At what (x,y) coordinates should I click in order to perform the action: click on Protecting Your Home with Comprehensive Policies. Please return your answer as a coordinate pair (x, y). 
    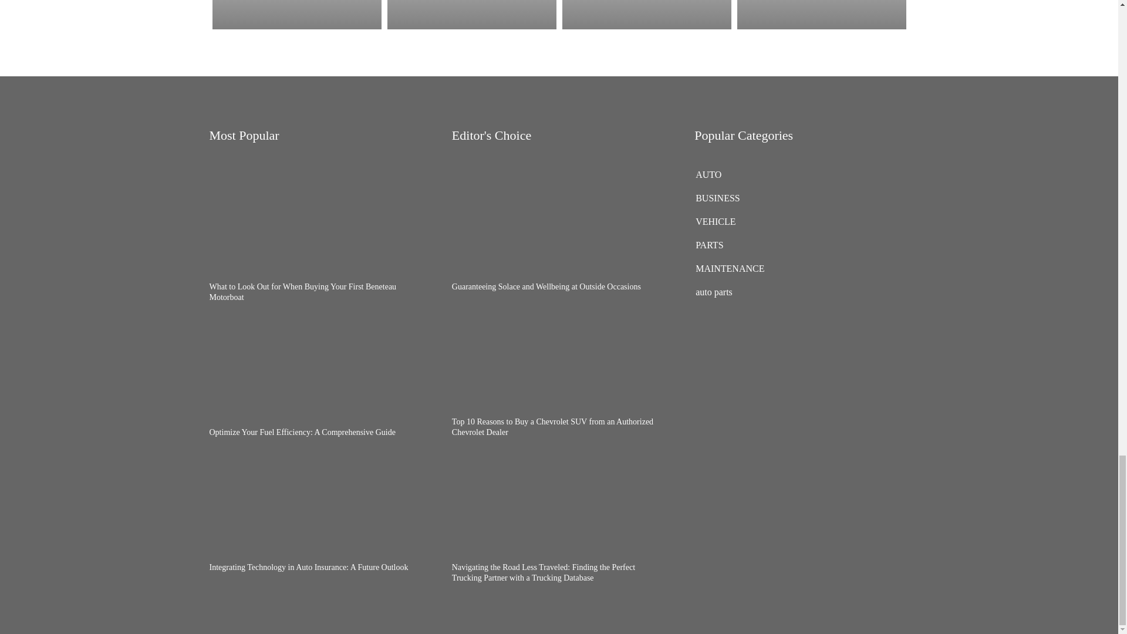
    Looking at the image, I should click on (821, 14).